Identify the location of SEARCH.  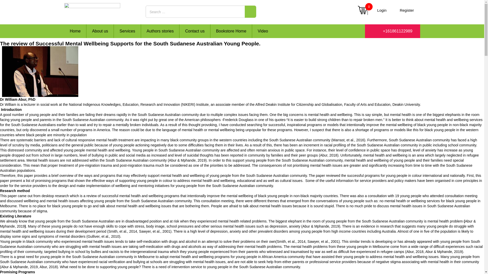
(250, 12).